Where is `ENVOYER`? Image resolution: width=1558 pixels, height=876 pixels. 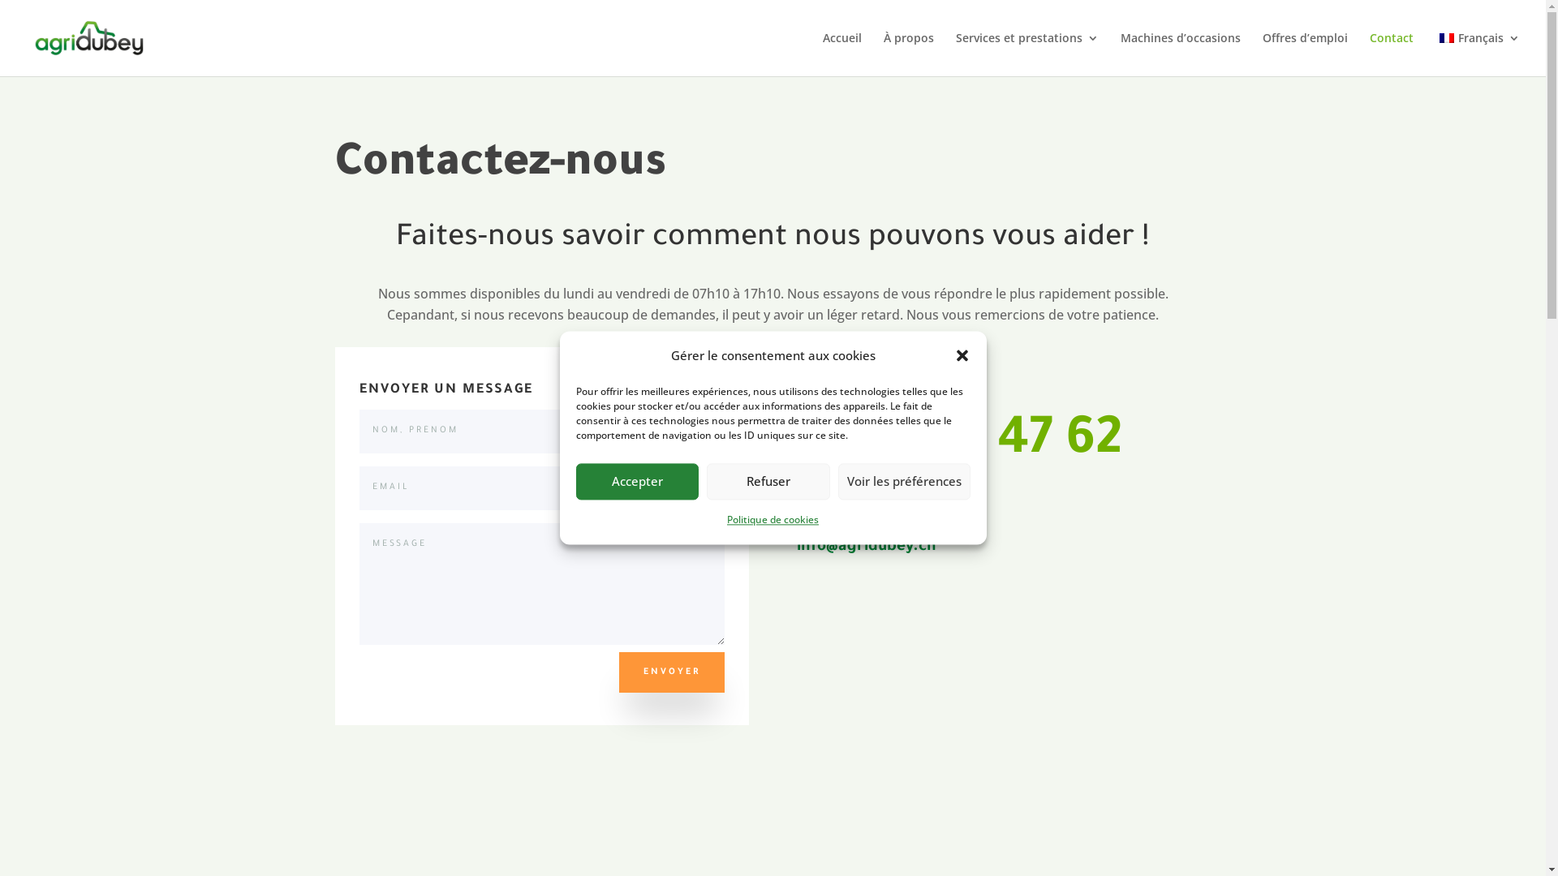
ENVOYER is located at coordinates (672, 672).